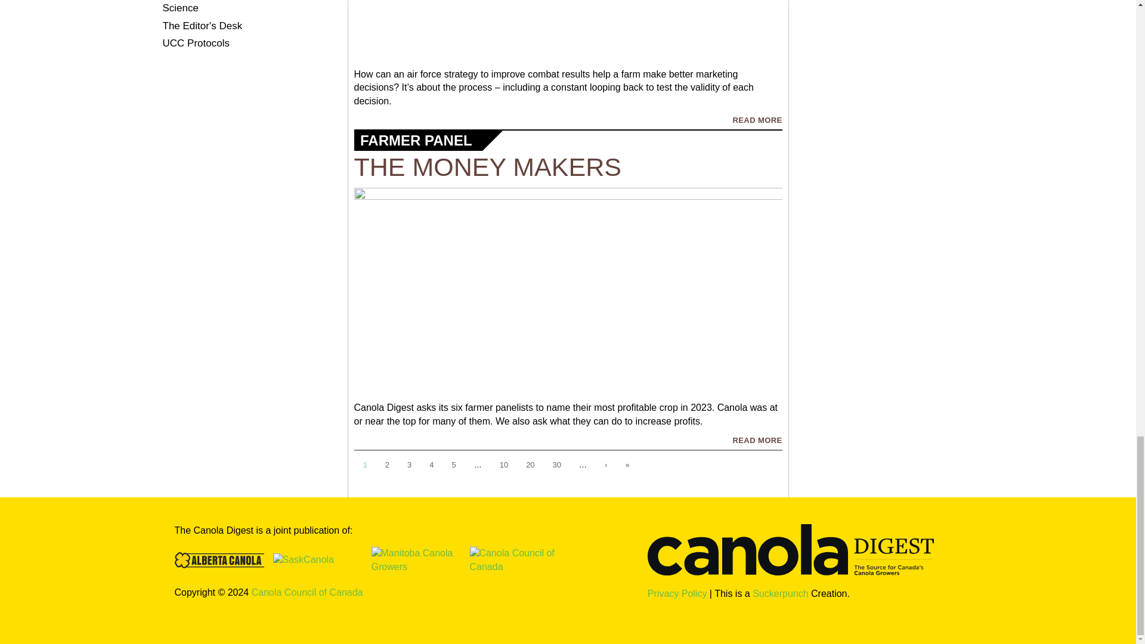 The height and width of the screenshot is (644, 1145). What do you see at coordinates (409, 465) in the screenshot?
I see `Page 3` at bounding box center [409, 465].